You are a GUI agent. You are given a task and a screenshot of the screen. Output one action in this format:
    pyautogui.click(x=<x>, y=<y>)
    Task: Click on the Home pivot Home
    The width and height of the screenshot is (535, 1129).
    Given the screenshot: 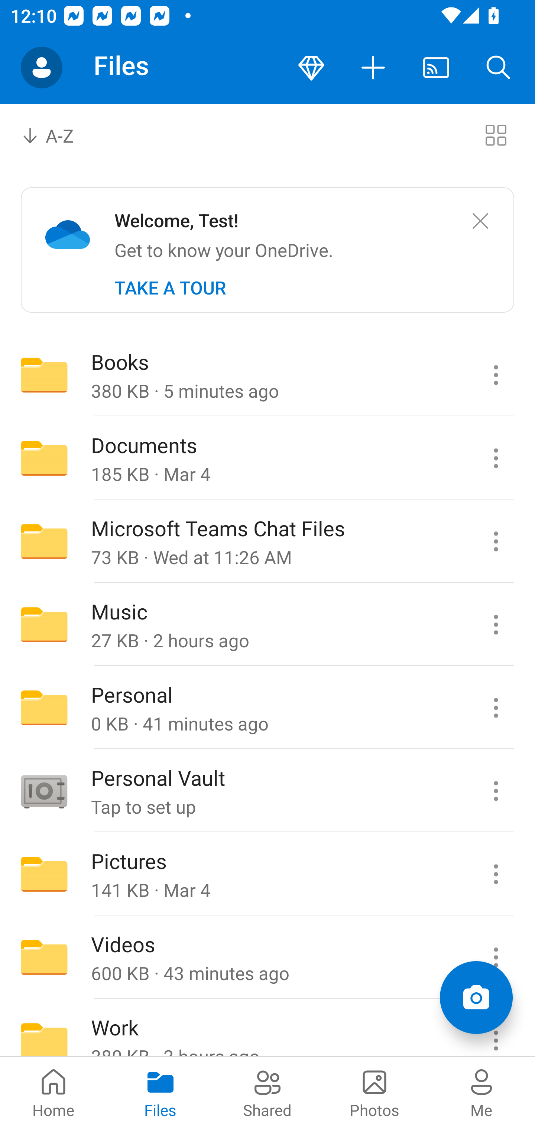 What is the action you would take?
    pyautogui.click(x=53, y=1093)
    